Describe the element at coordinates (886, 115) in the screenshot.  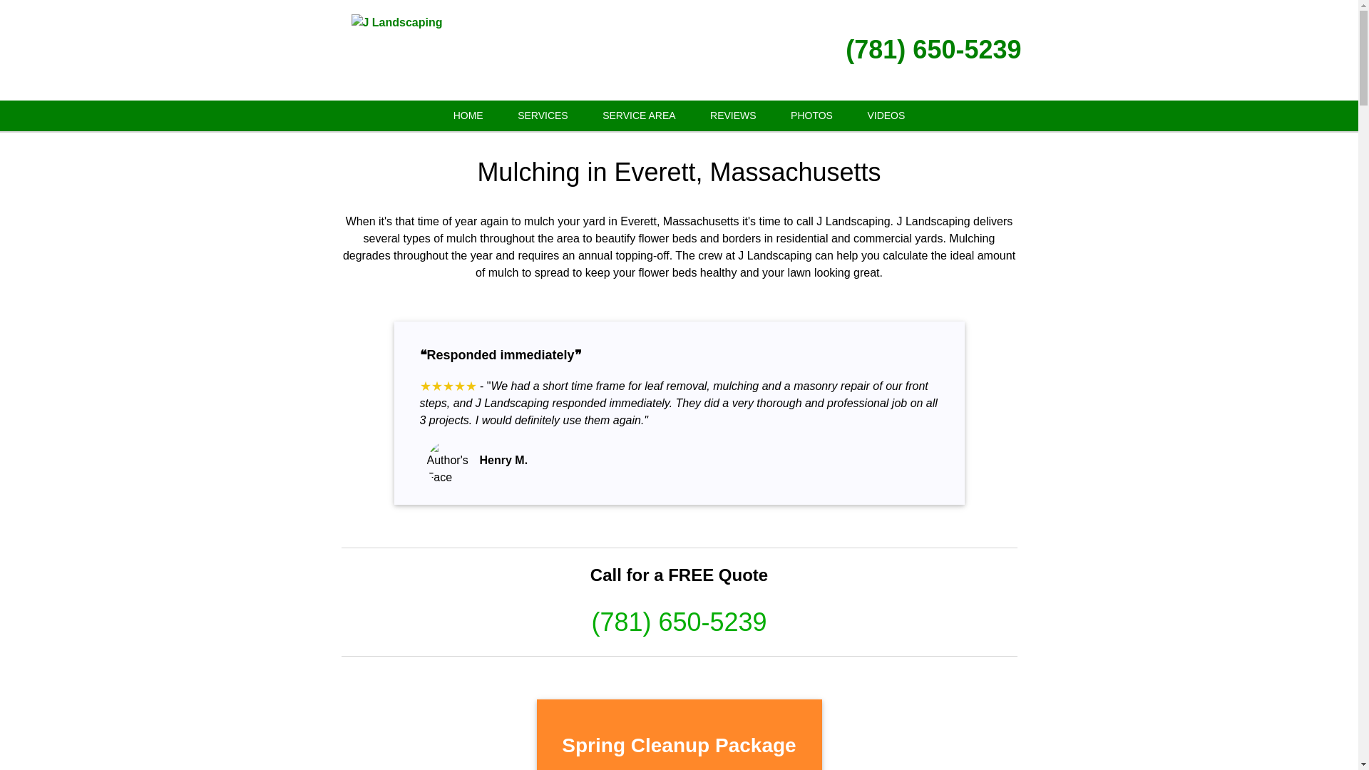
I see `VIDEOS` at that location.